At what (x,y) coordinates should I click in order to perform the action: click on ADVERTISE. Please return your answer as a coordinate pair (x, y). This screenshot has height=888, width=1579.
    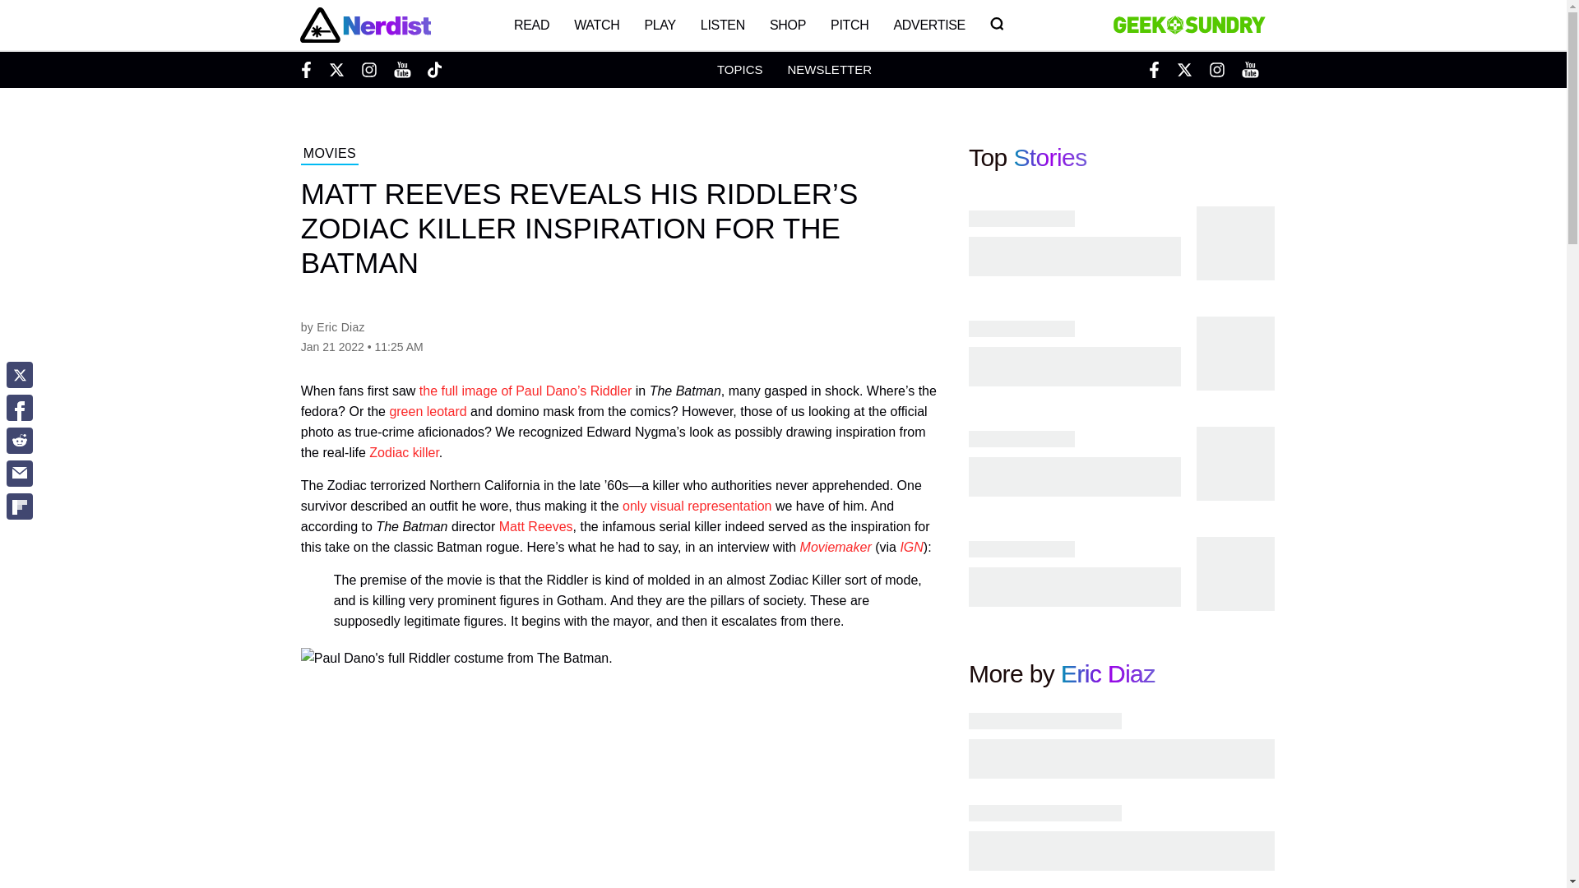
    Looking at the image, I should click on (929, 25).